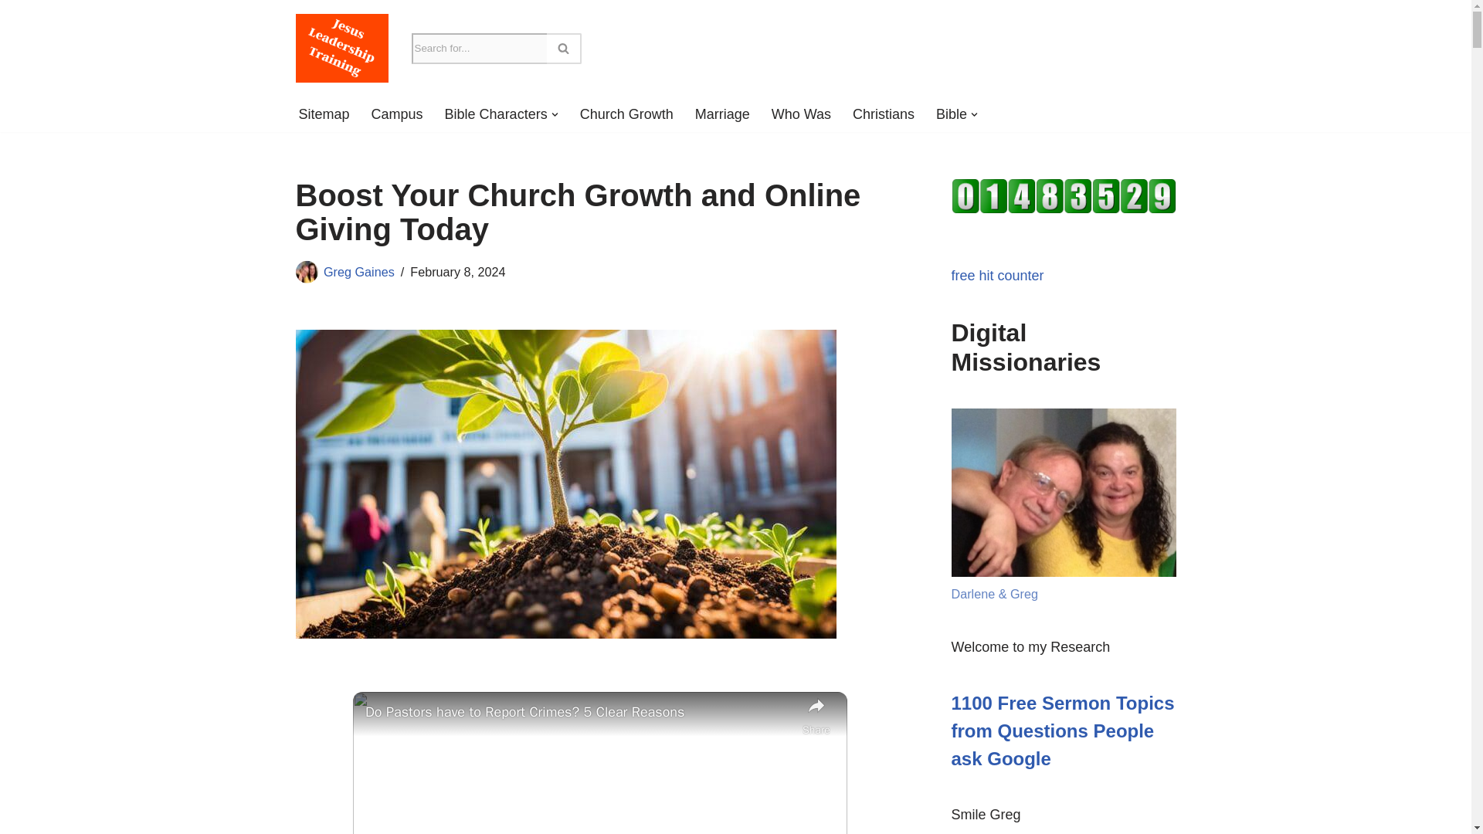 The height and width of the screenshot is (834, 1483). What do you see at coordinates (397, 114) in the screenshot?
I see `Campus` at bounding box center [397, 114].